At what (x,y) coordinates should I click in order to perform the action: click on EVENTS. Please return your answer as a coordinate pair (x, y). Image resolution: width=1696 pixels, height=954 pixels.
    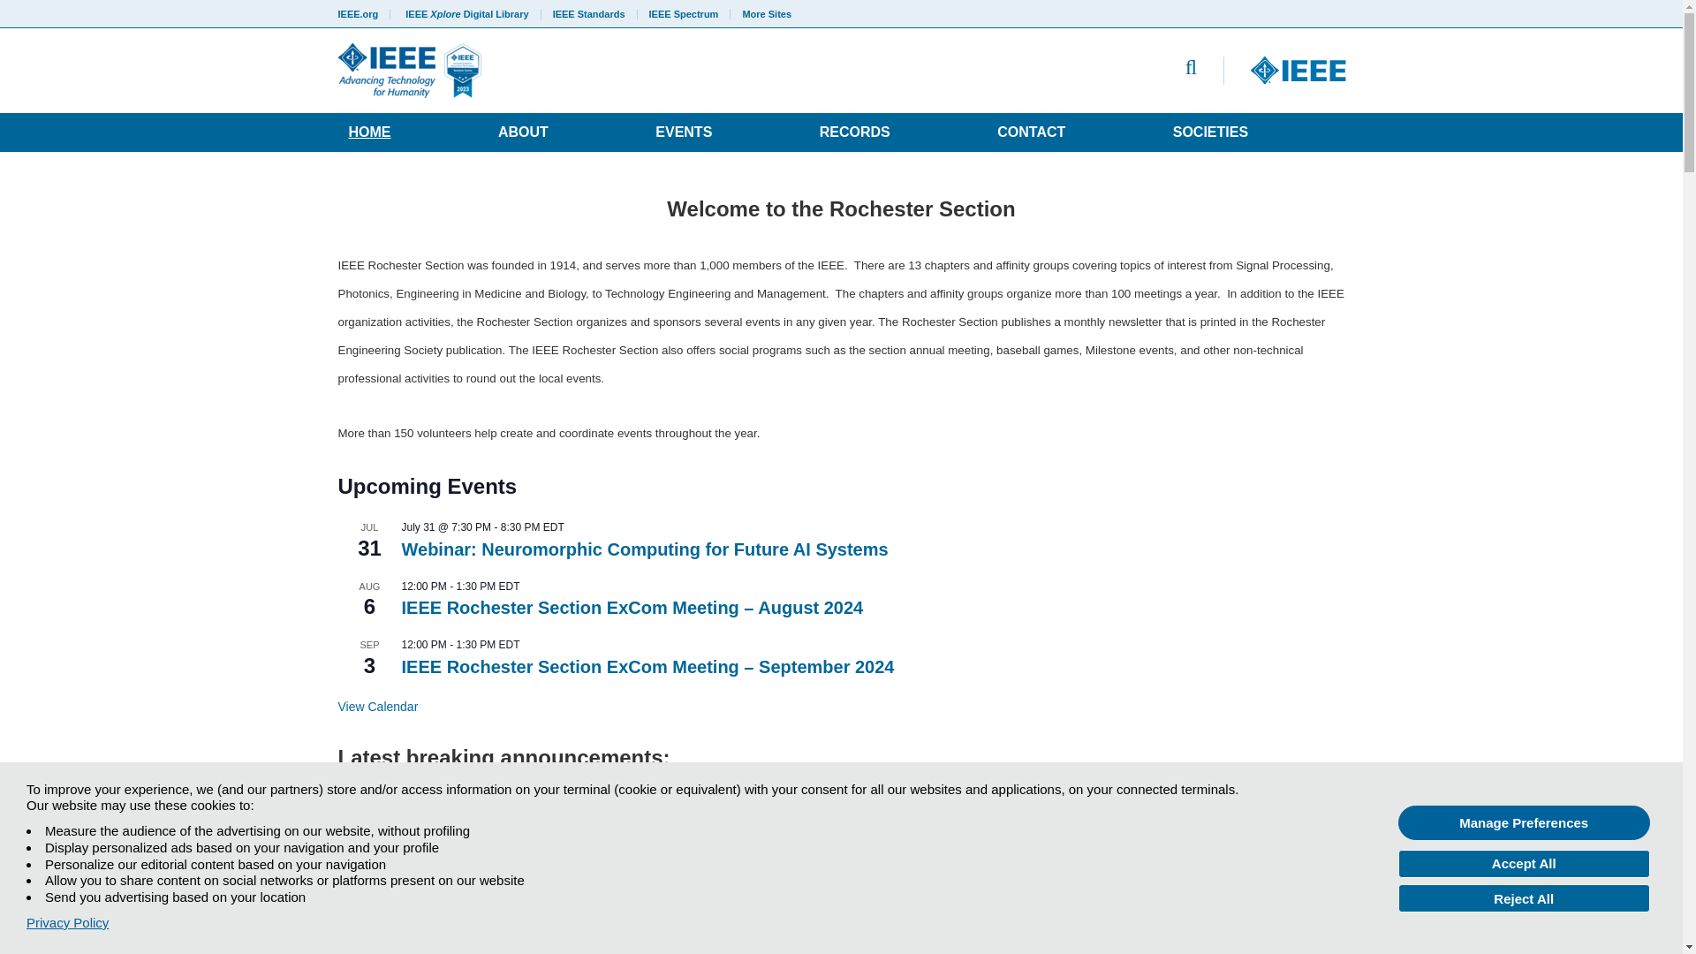
    Looking at the image, I should click on (683, 132).